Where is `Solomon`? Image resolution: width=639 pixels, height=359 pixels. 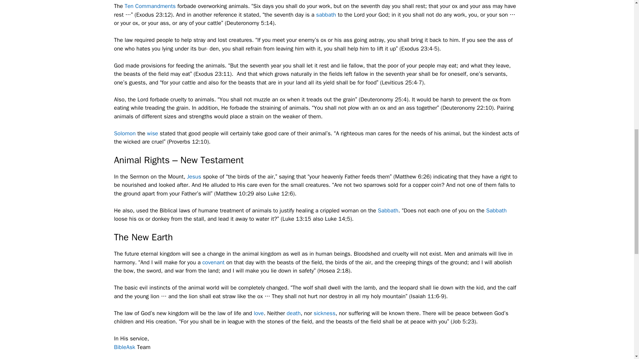
Solomon is located at coordinates (124, 133).